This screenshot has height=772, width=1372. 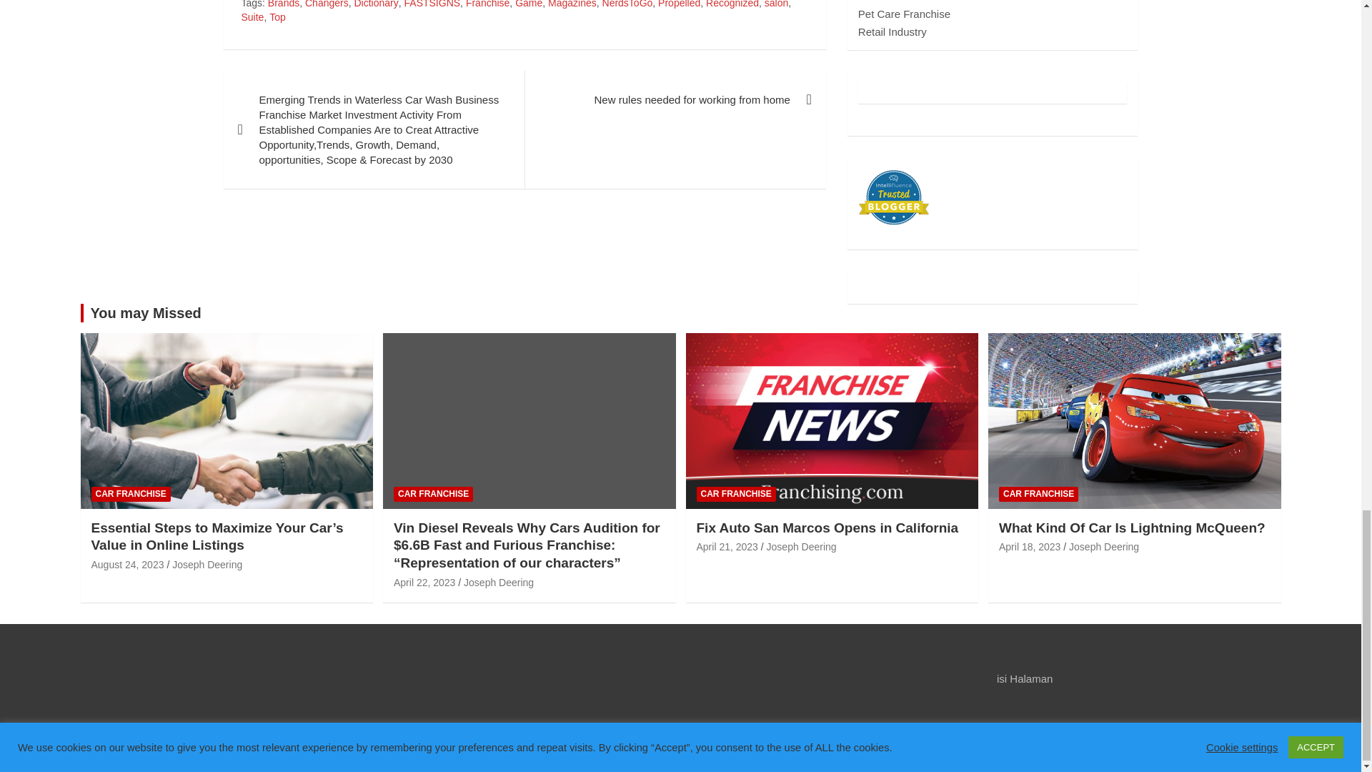 I want to click on Franchise, so click(x=487, y=6).